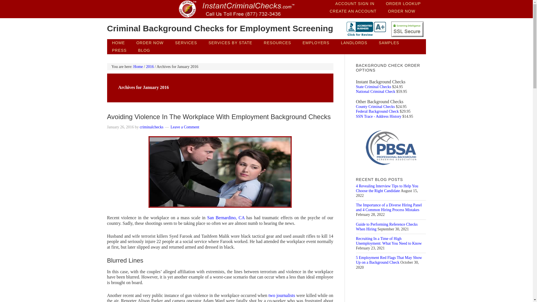  Describe the element at coordinates (366, 31) in the screenshot. I see `BBB Accredited Business` at that location.